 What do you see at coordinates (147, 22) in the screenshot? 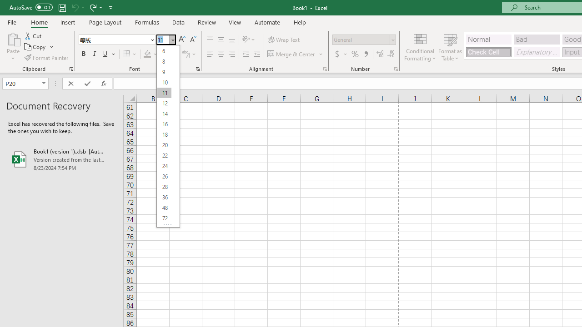
I see `Formulas` at bounding box center [147, 22].